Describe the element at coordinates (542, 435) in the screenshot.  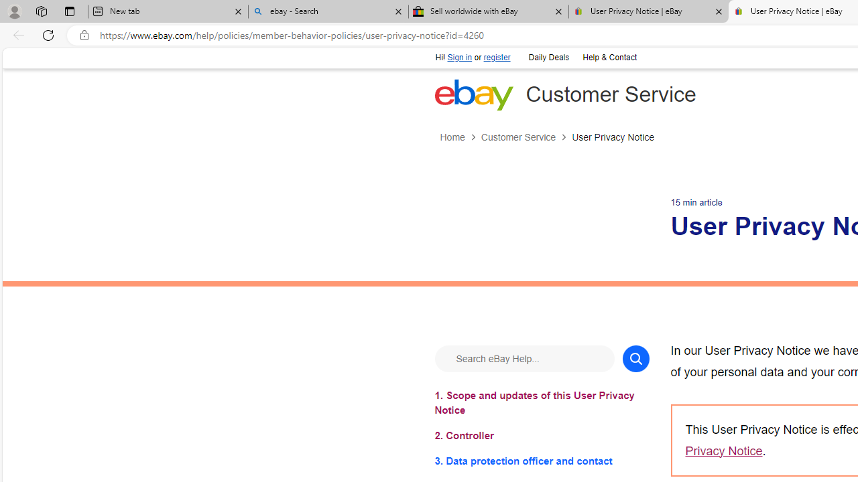
I see `2. Controller` at that location.